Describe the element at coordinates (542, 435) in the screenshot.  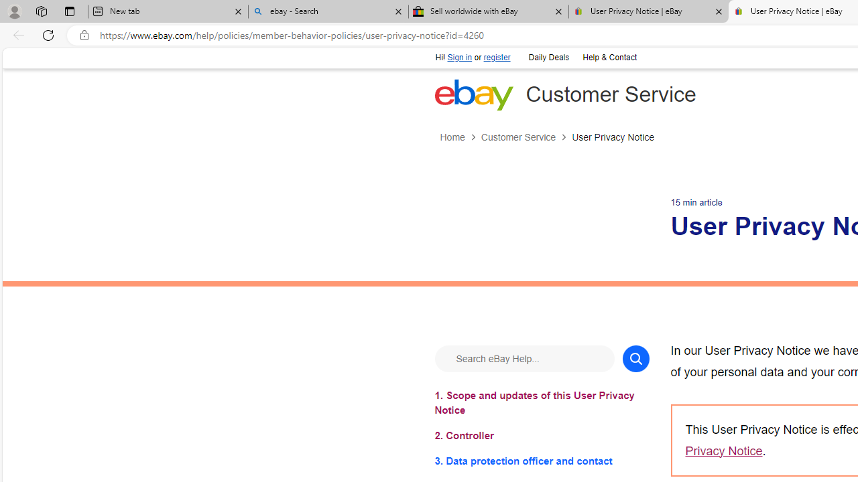
I see `2. Controller` at that location.